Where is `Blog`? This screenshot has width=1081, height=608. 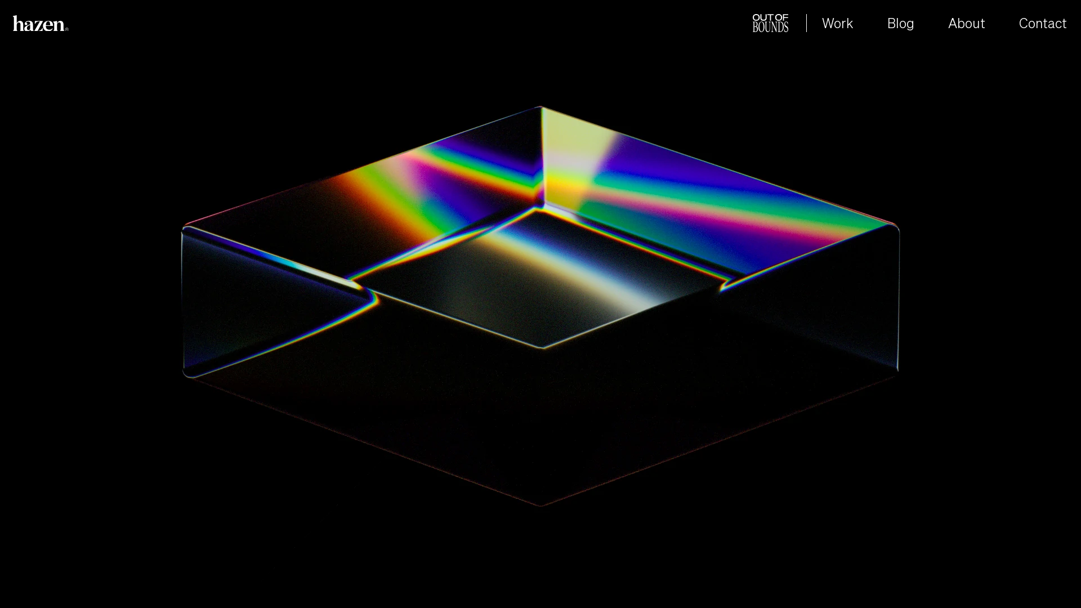
Blog is located at coordinates (901, 23).